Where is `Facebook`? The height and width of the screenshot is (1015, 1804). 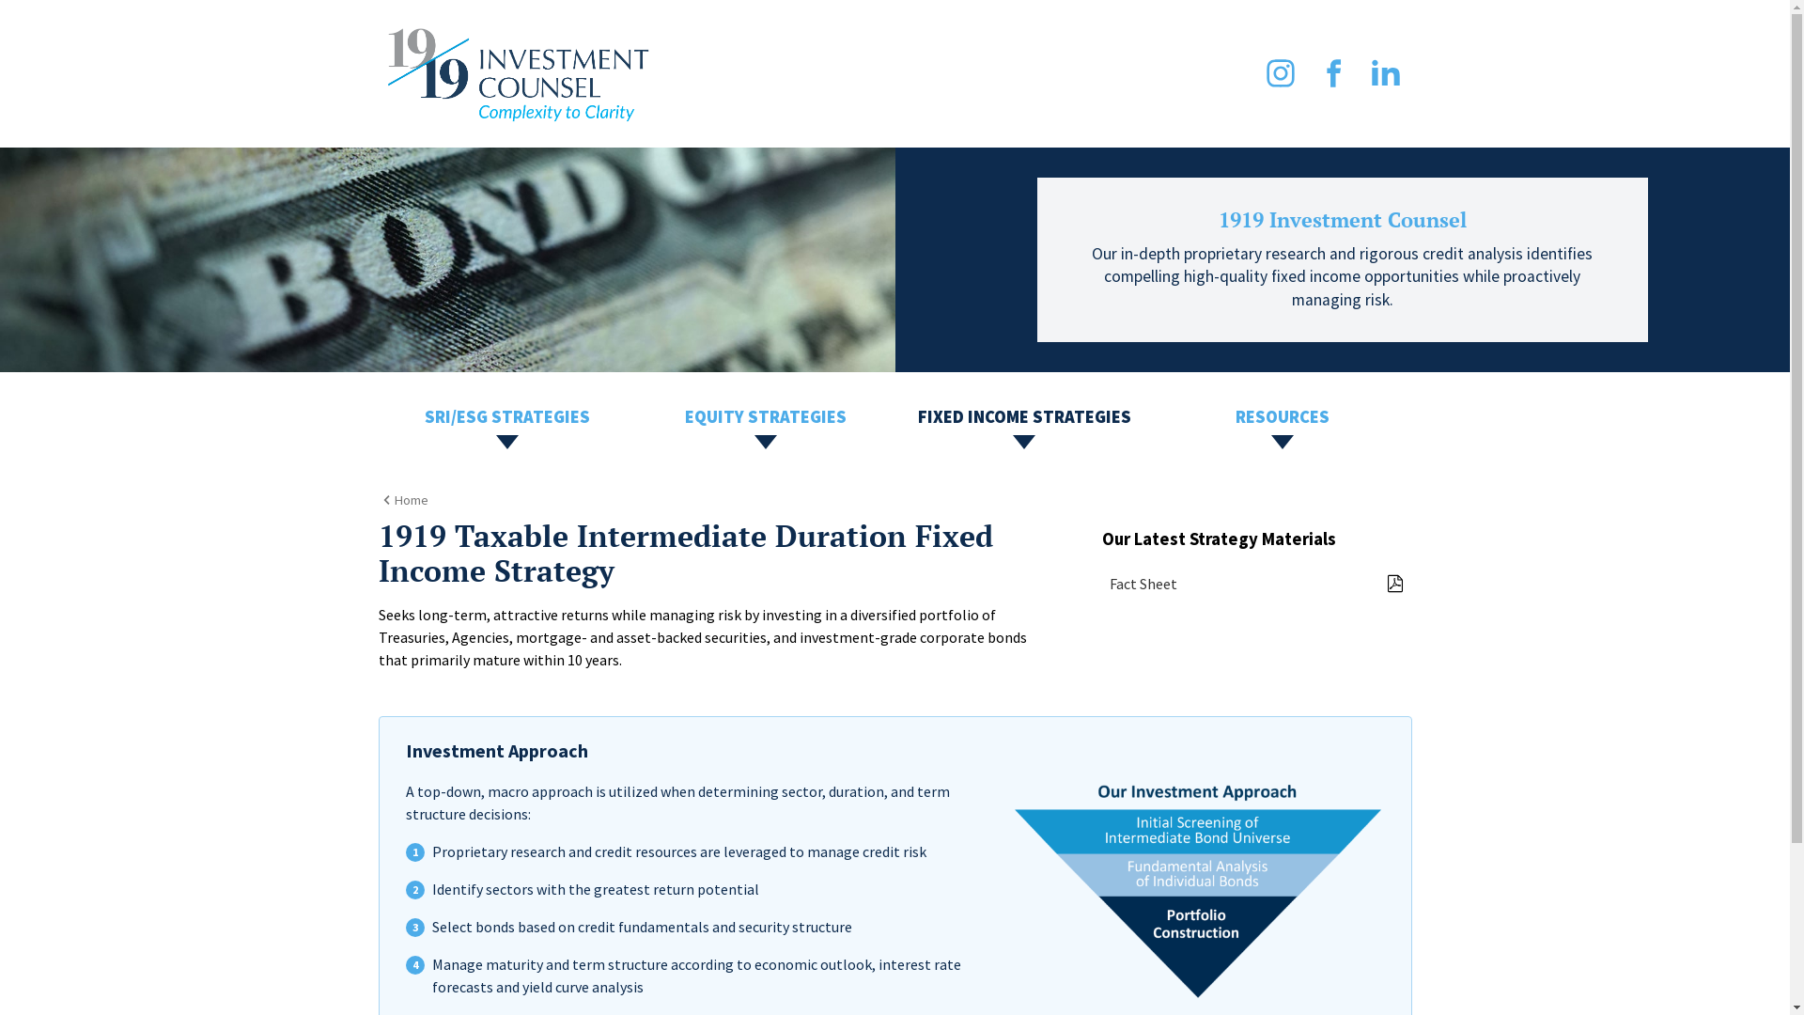 Facebook is located at coordinates (1332, 73).